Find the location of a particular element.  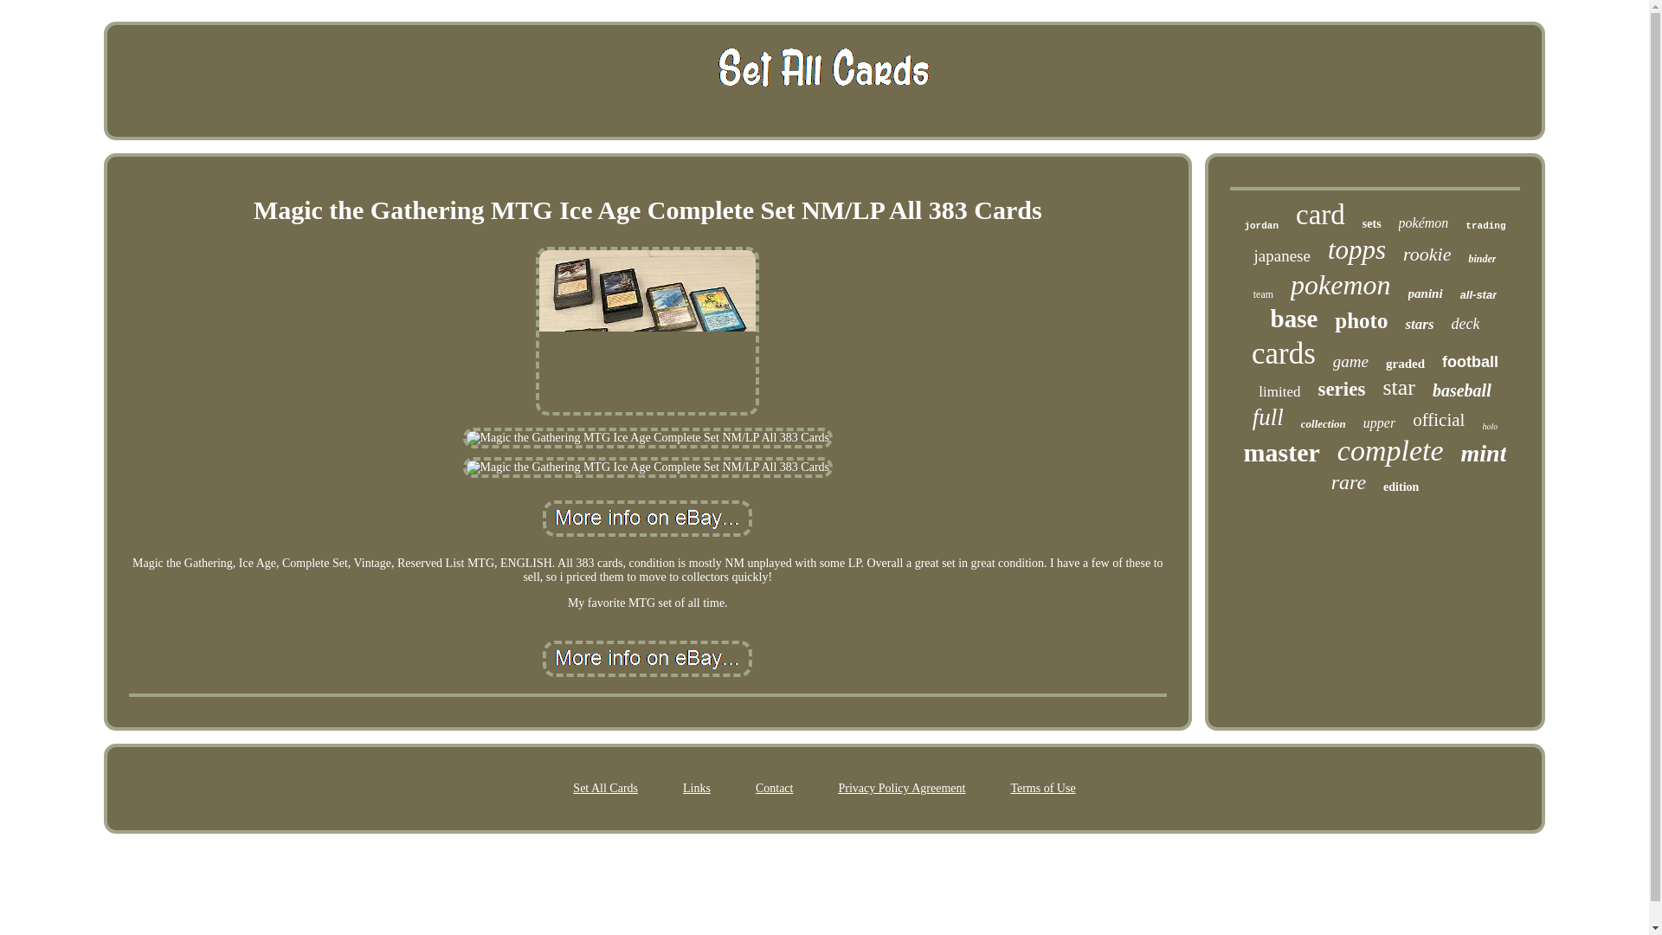

limited is located at coordinates (1279, 391).